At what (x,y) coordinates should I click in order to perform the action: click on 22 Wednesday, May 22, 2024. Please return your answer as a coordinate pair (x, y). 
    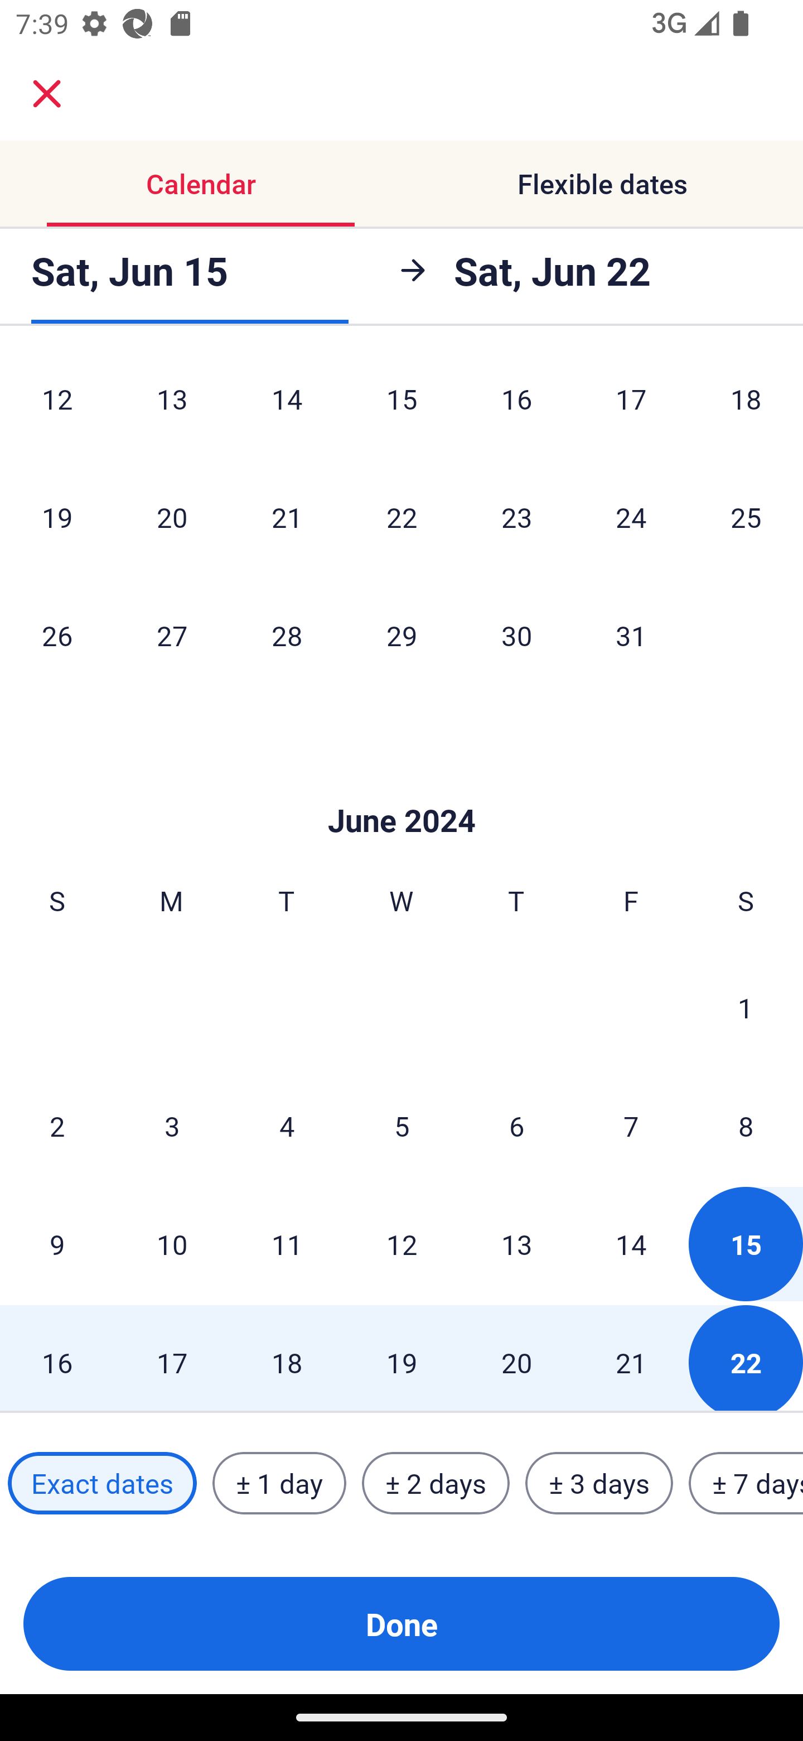
    Looking at the image, I should click on (401, 517).